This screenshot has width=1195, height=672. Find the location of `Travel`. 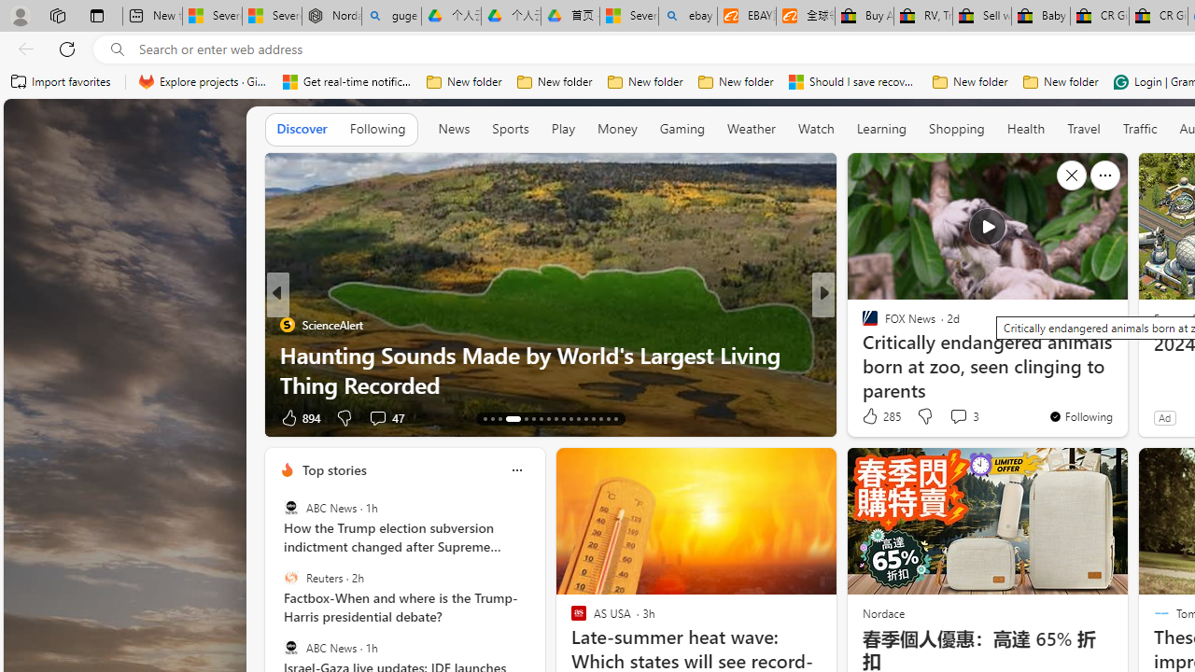

Travel is located at coordinates (1083, 128).